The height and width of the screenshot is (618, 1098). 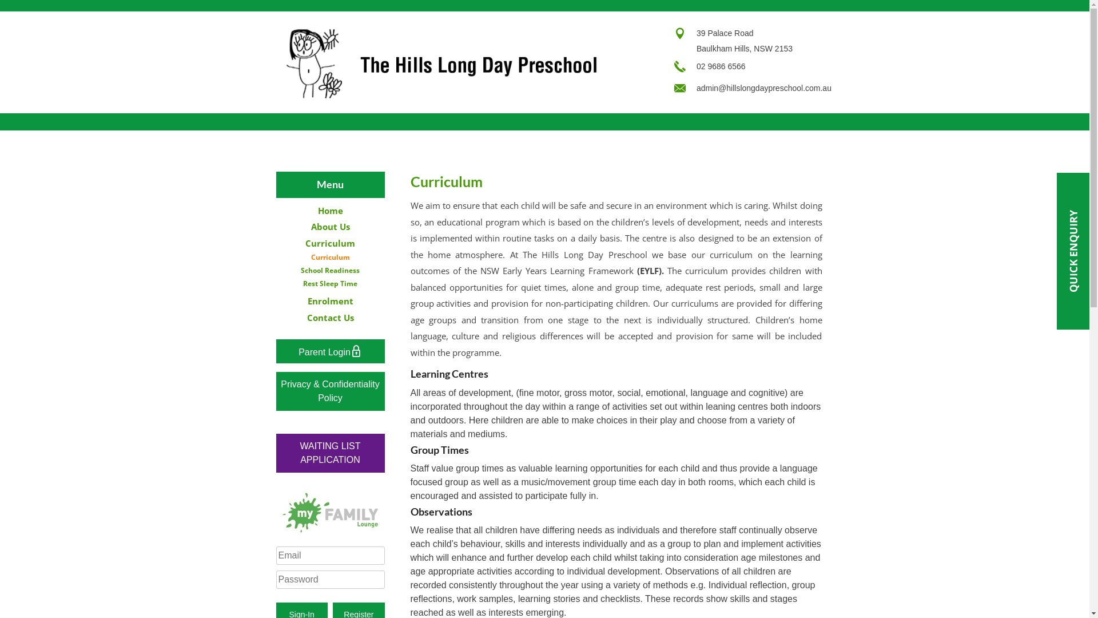 I want to click on About Us, so click(x=331, y=227).